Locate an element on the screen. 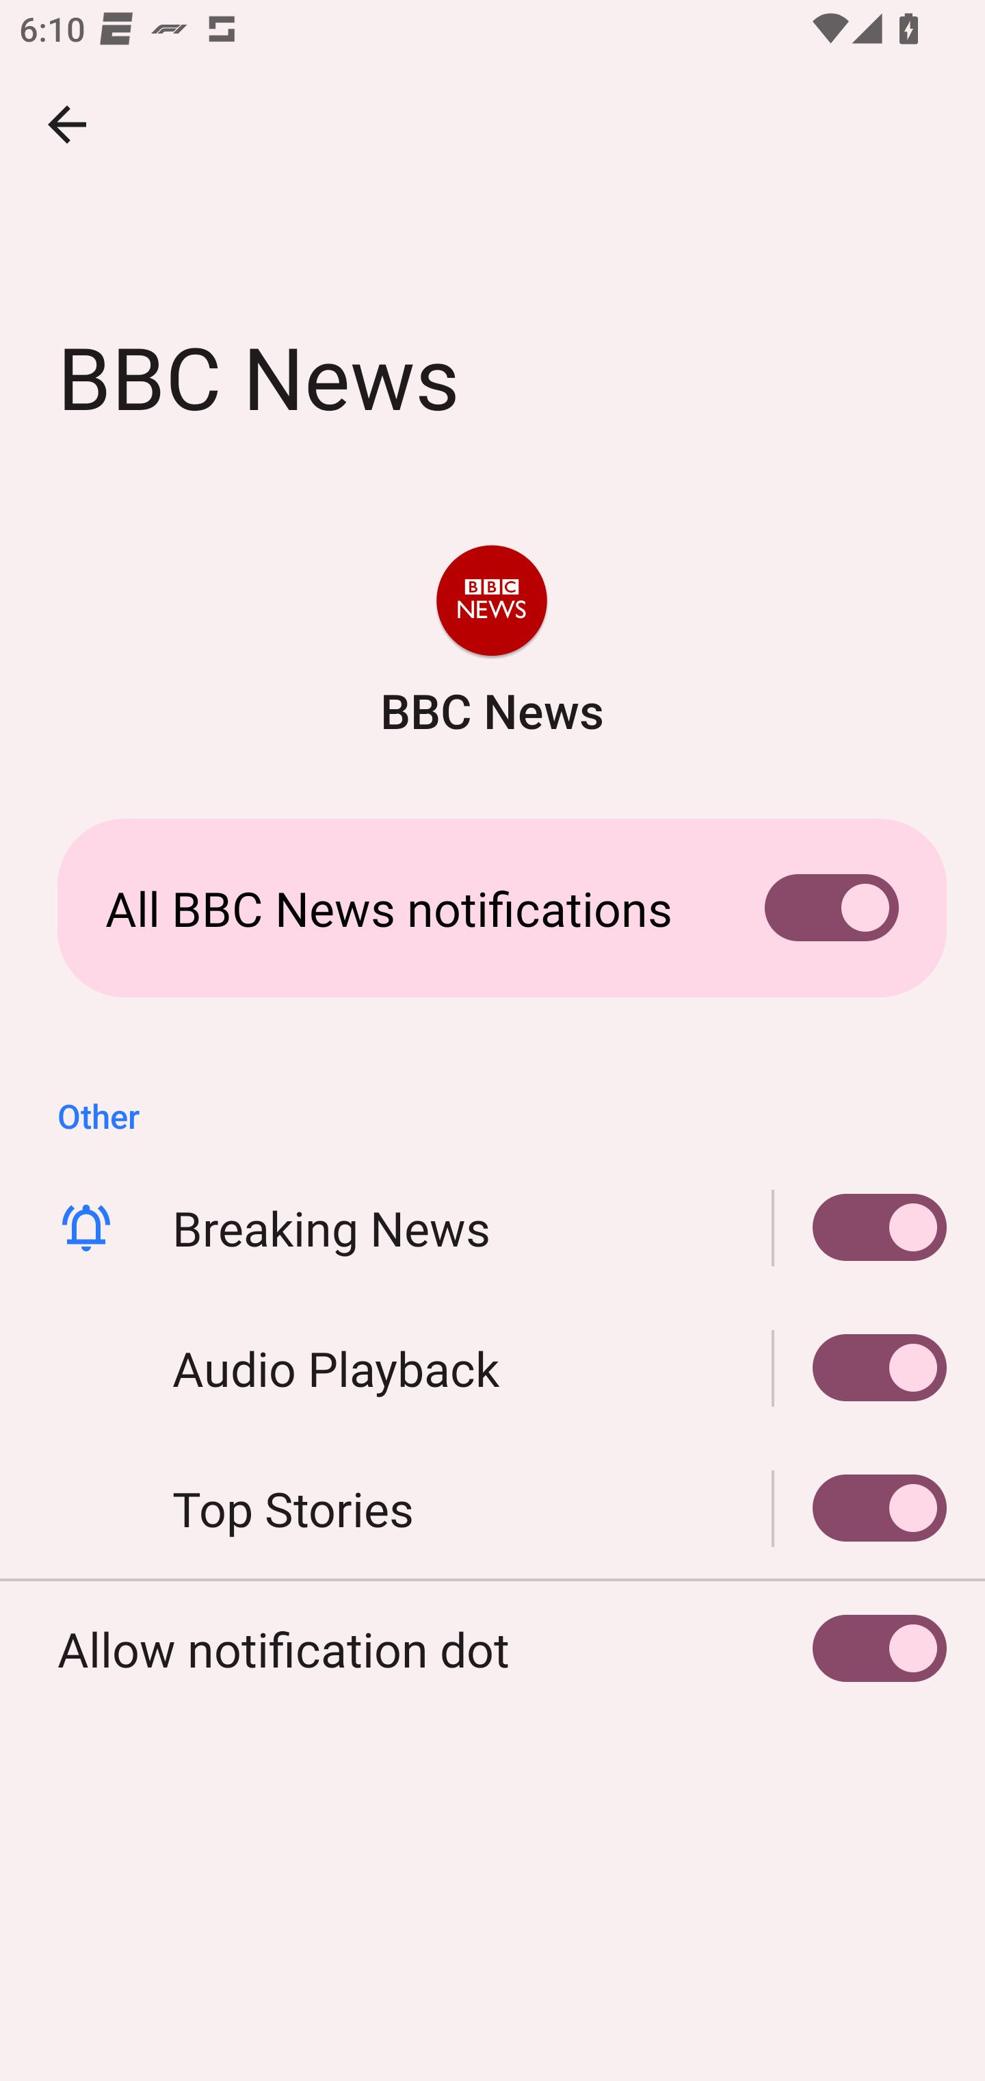 The width and height of the screenshot is (985, 2081). Top Stories is located at coordinates (492, 1509).